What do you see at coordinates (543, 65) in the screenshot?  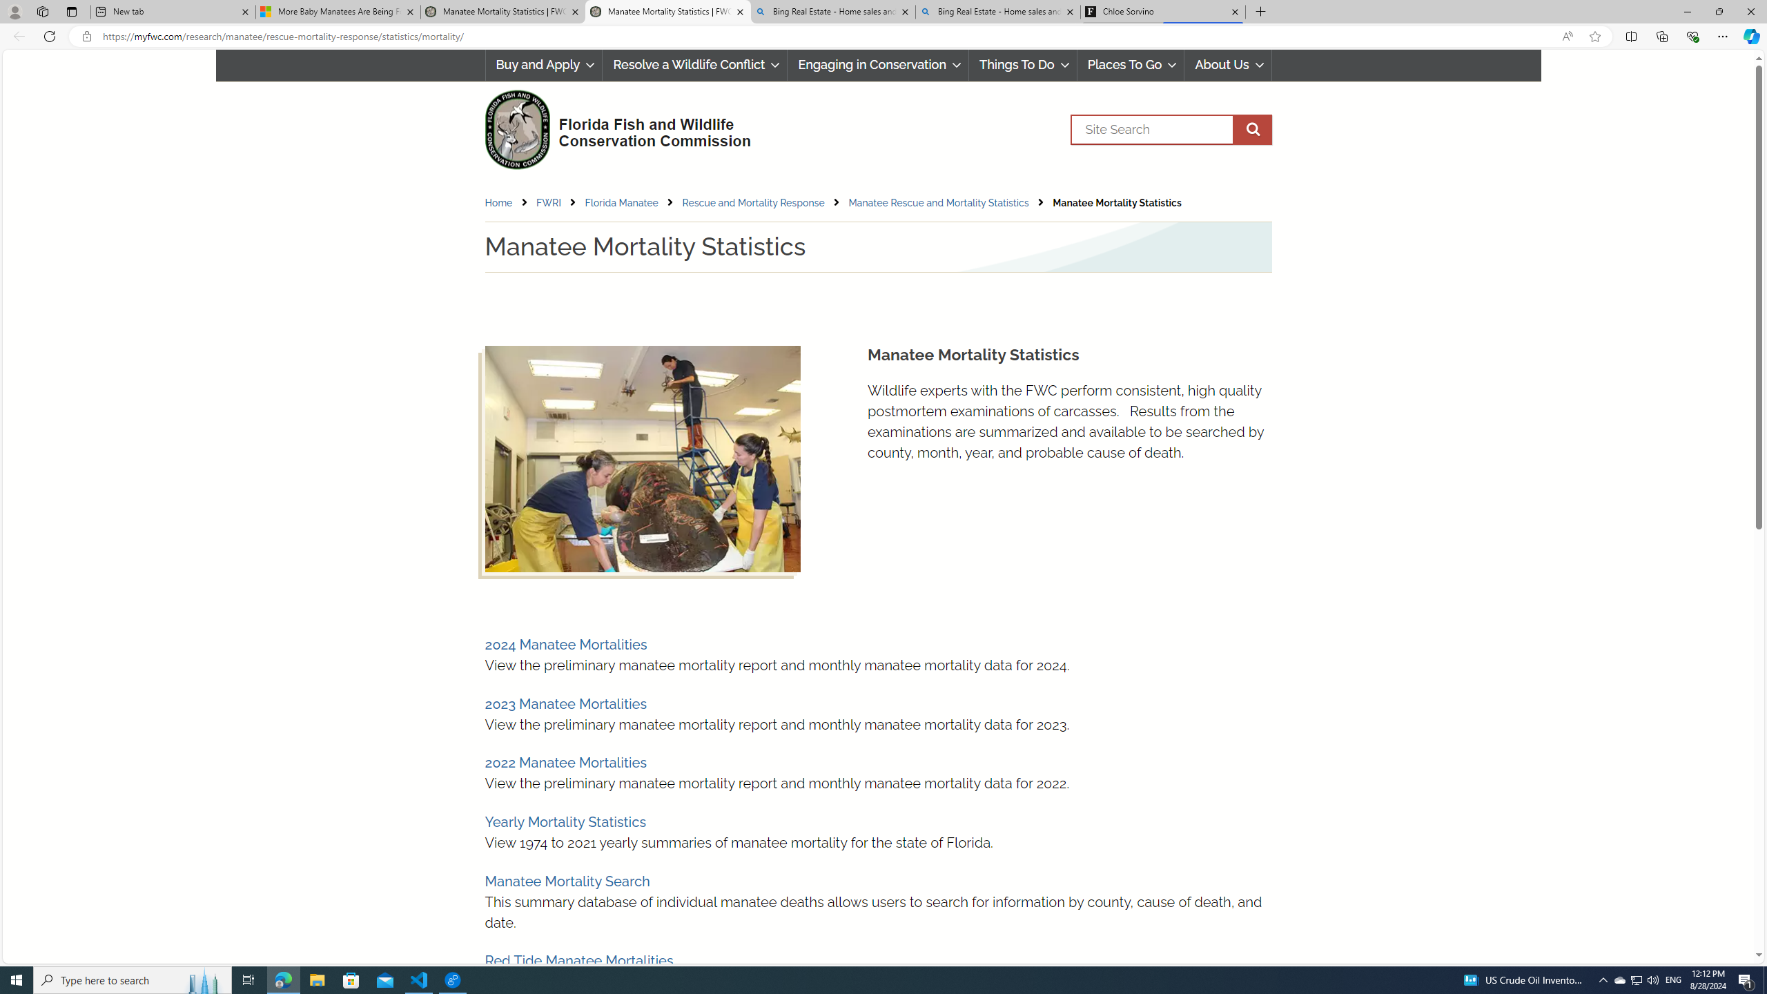 I see `Buy and Apply` at bounding box center [543, 65].